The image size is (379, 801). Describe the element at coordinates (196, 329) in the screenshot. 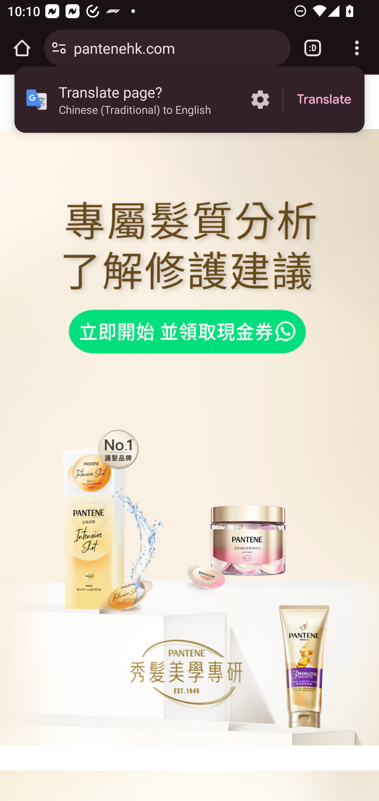

I see `3分鐘奇蹟護髮` at that location.